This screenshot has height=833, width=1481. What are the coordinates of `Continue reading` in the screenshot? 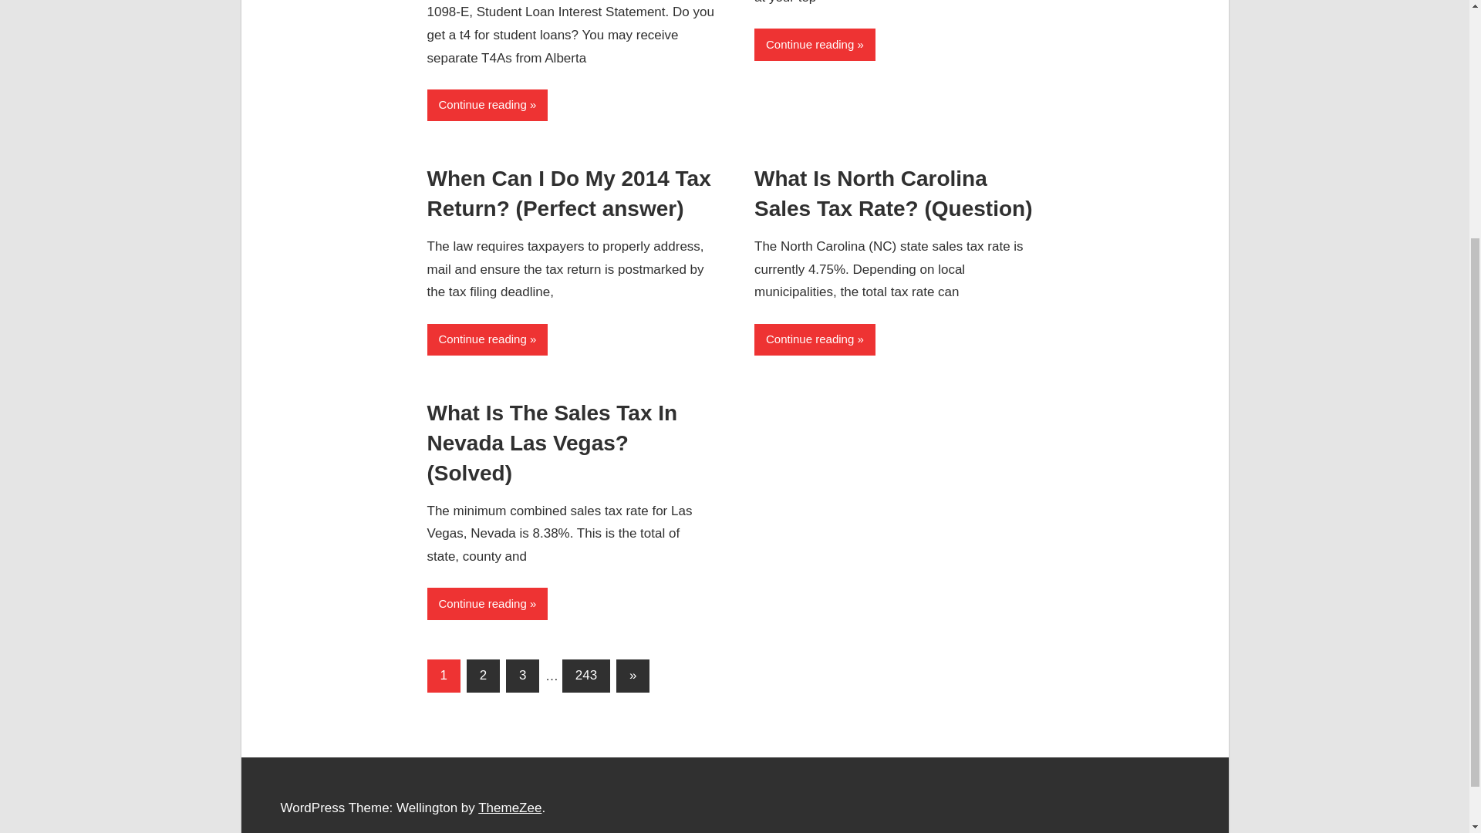 It's located at (487, 603).